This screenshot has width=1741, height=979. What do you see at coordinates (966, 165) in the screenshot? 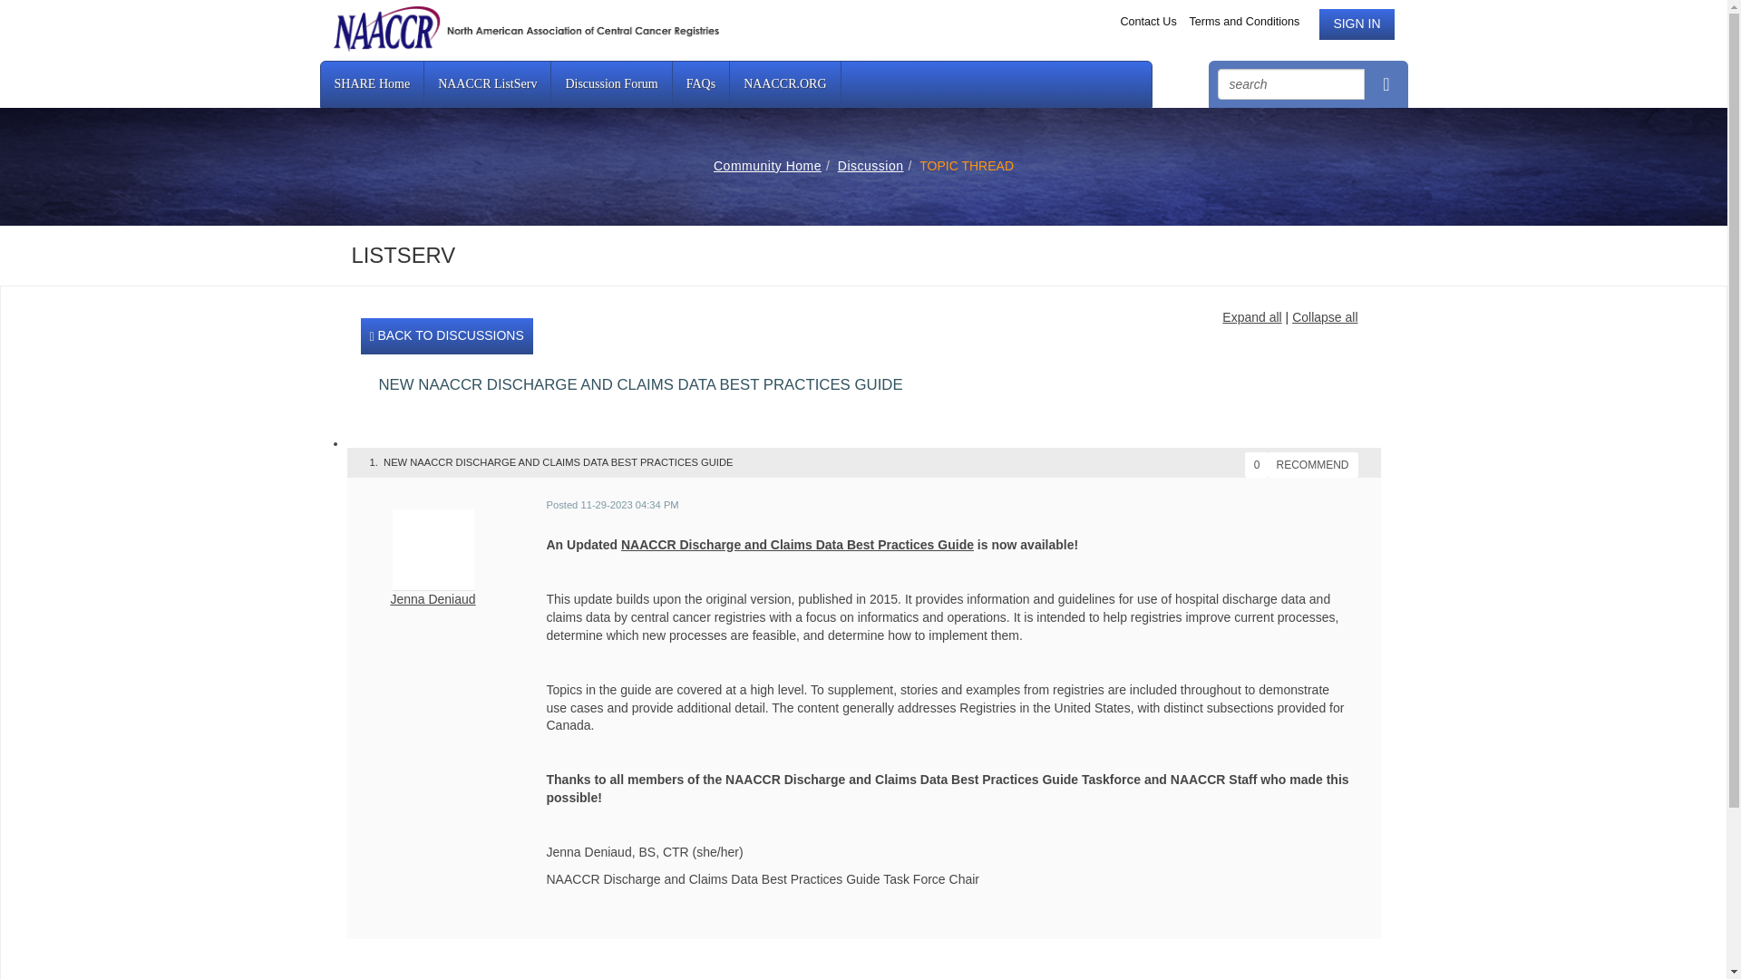
I see `Topic Thread` at bounding box center [966, 165].